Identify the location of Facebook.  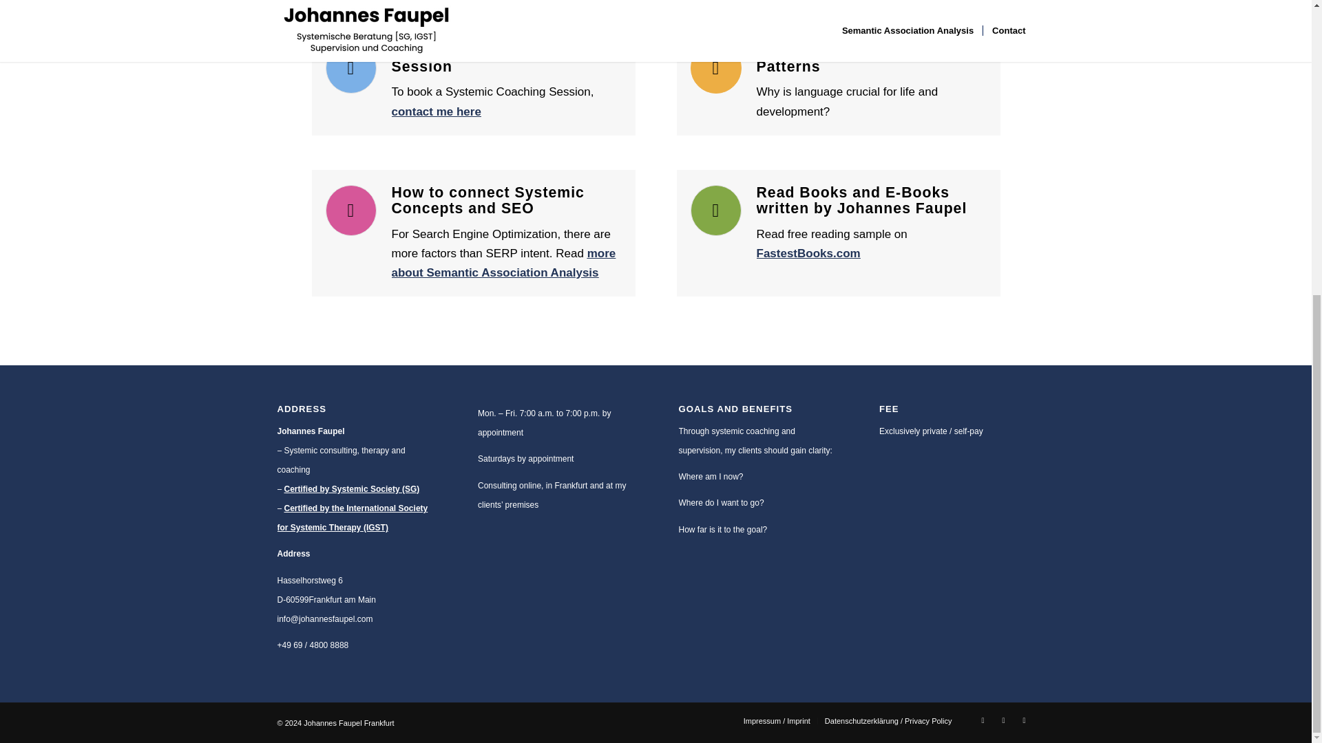
(1023, 720).